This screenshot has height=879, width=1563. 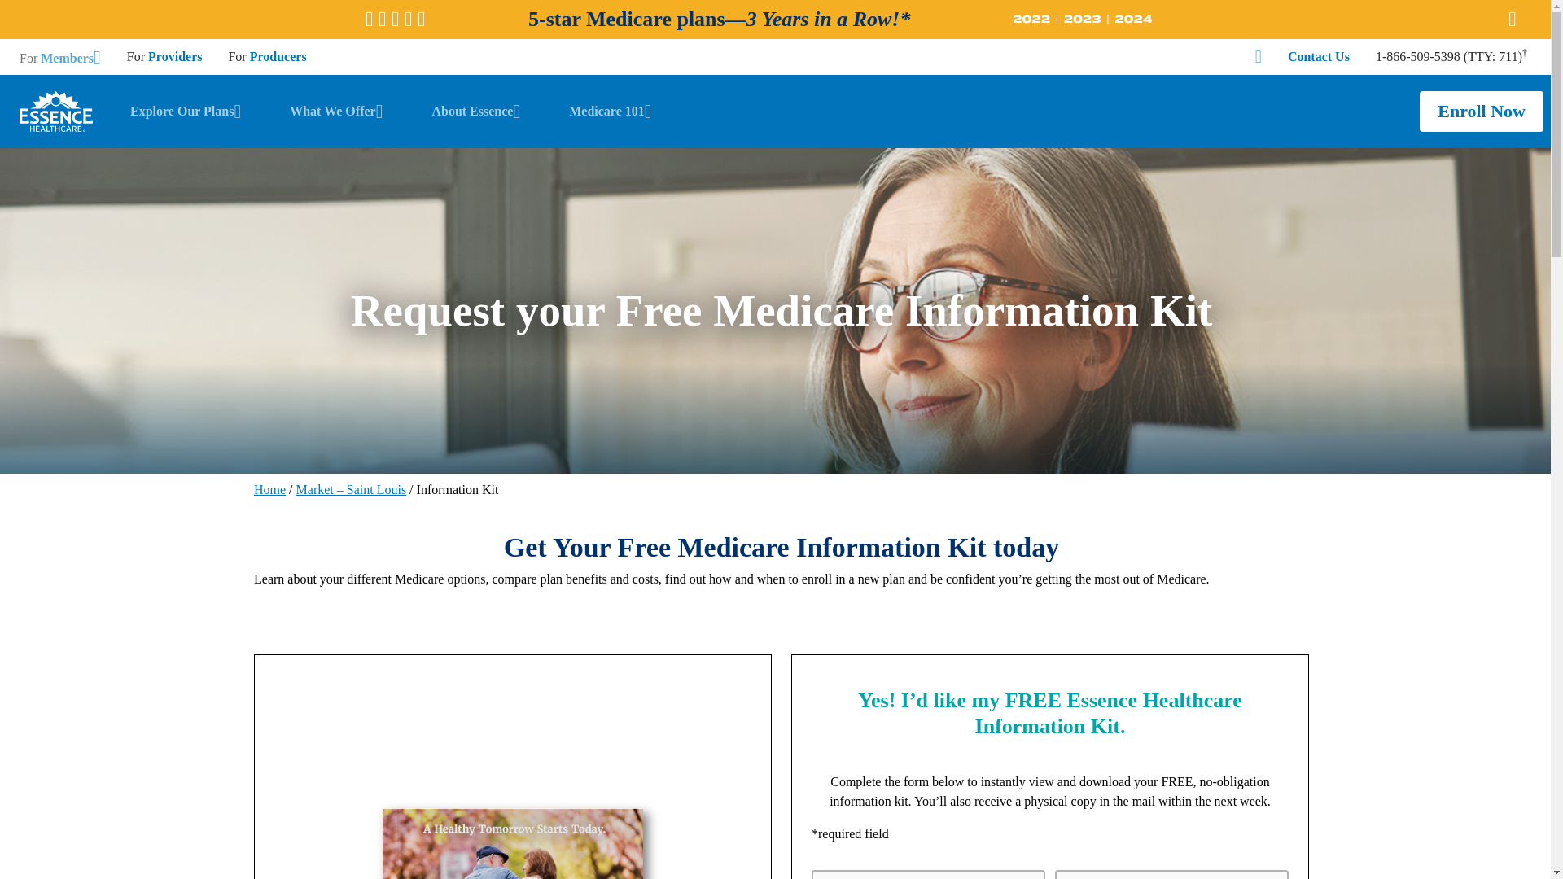 What do you see at coordinates (60, 58) in the screenshot?
I see `For Members` at bounding box center [60, 58].